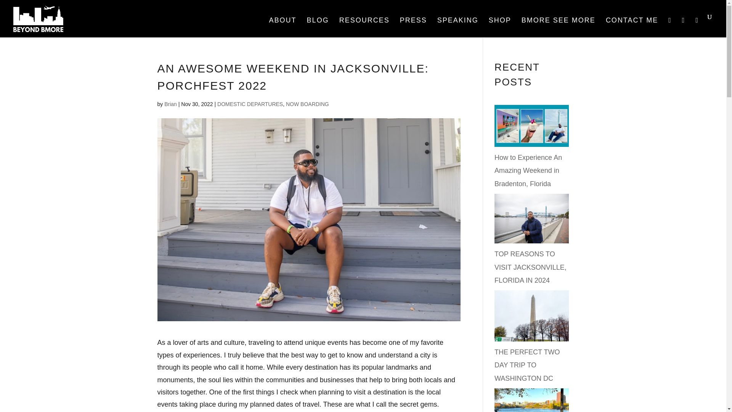 The height and width of the screenshot is (412, 732). What do you see at coordinates (528, 170) in the screenshot?
I see `How to Experience An Amazing Weekend in Bradenton, Florida` at bounding box center [528, 170].